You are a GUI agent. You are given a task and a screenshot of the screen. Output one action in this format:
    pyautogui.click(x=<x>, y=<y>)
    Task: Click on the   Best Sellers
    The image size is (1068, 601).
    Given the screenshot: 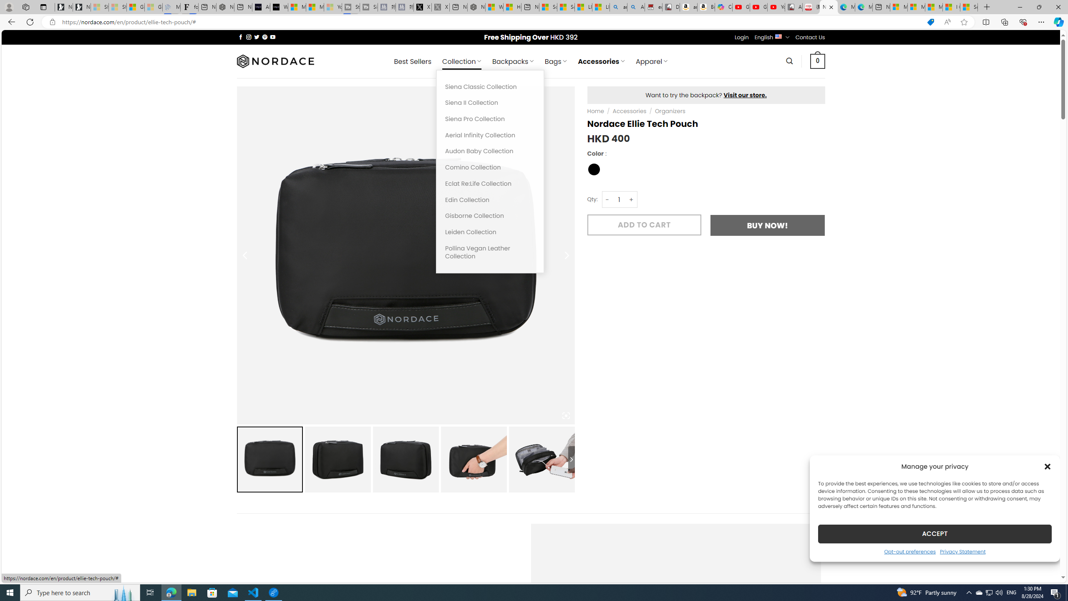 What is the action you would take?
    pyautogui.click(x=413, y=61)
    